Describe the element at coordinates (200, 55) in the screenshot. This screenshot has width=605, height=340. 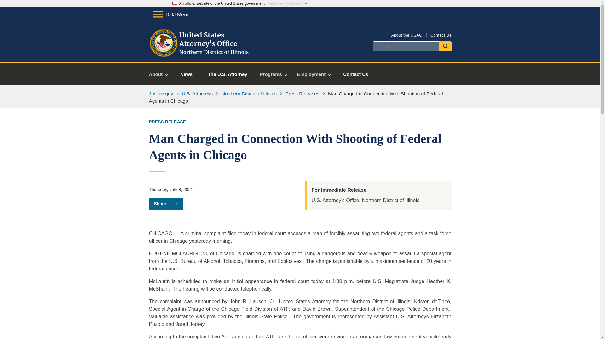
I see `Home` at that location.